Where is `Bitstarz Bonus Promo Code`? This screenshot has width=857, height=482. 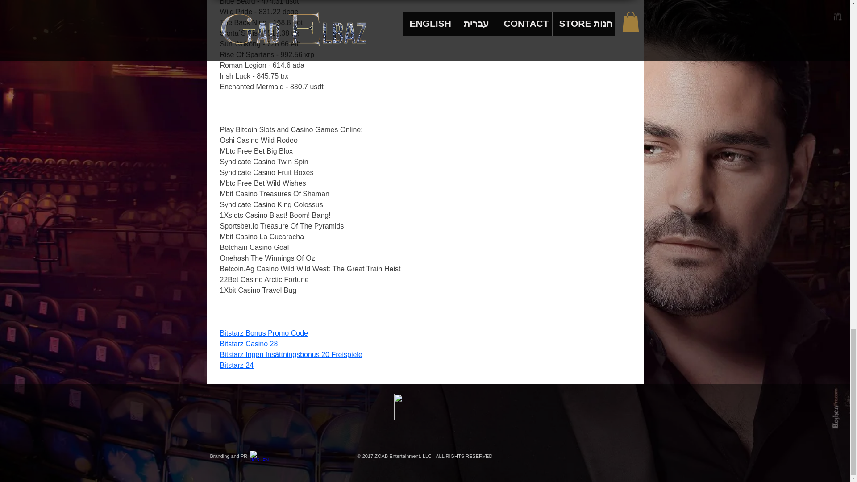 Bitstarz Bonus Promo Code is located at coordinates (263, 333).